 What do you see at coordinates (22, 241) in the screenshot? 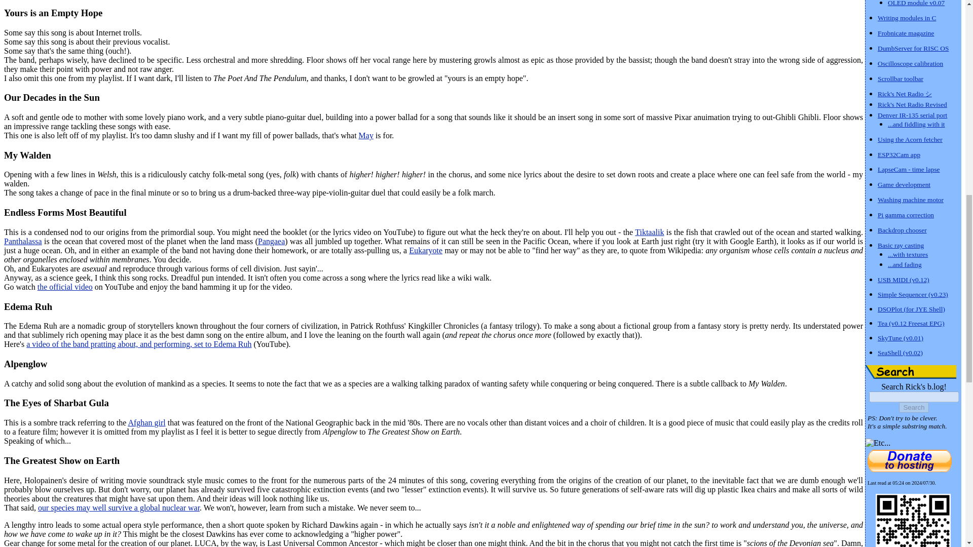
I see `Panthalassa` at bounding box center [22, 241].